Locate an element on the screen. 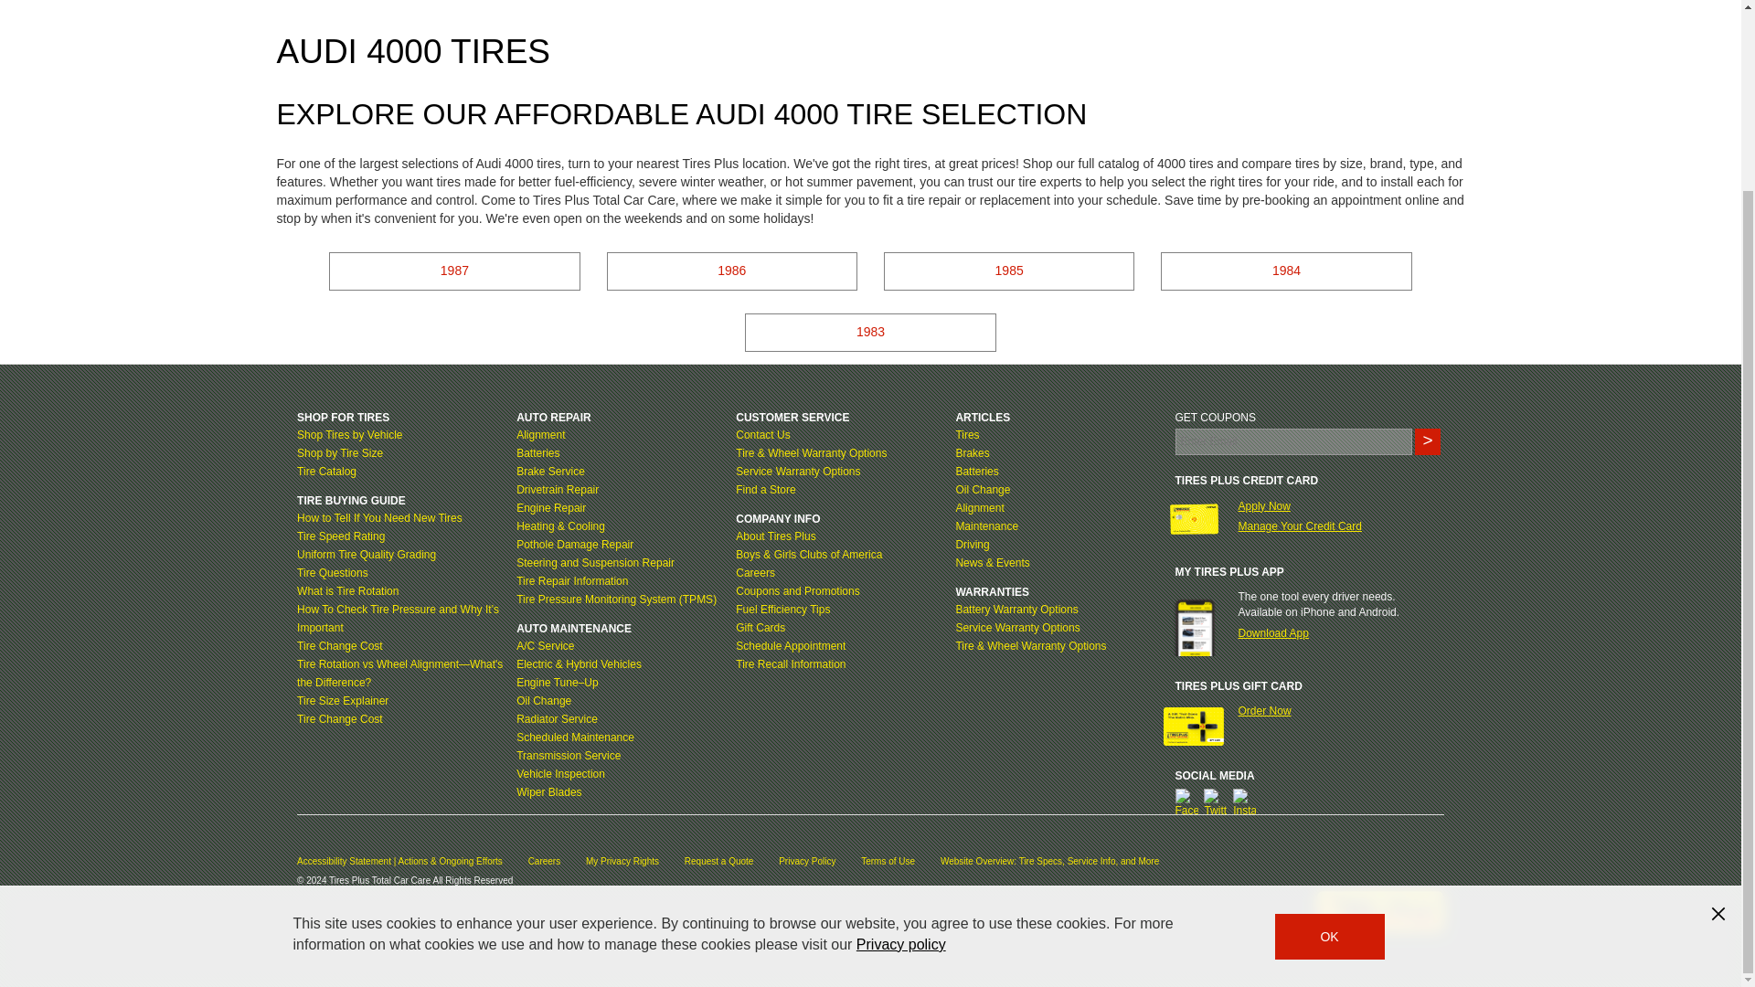 Image resolution: width=1755 pixels, height=987 pixels. Privacy policy is located at coordinates (900, 721).